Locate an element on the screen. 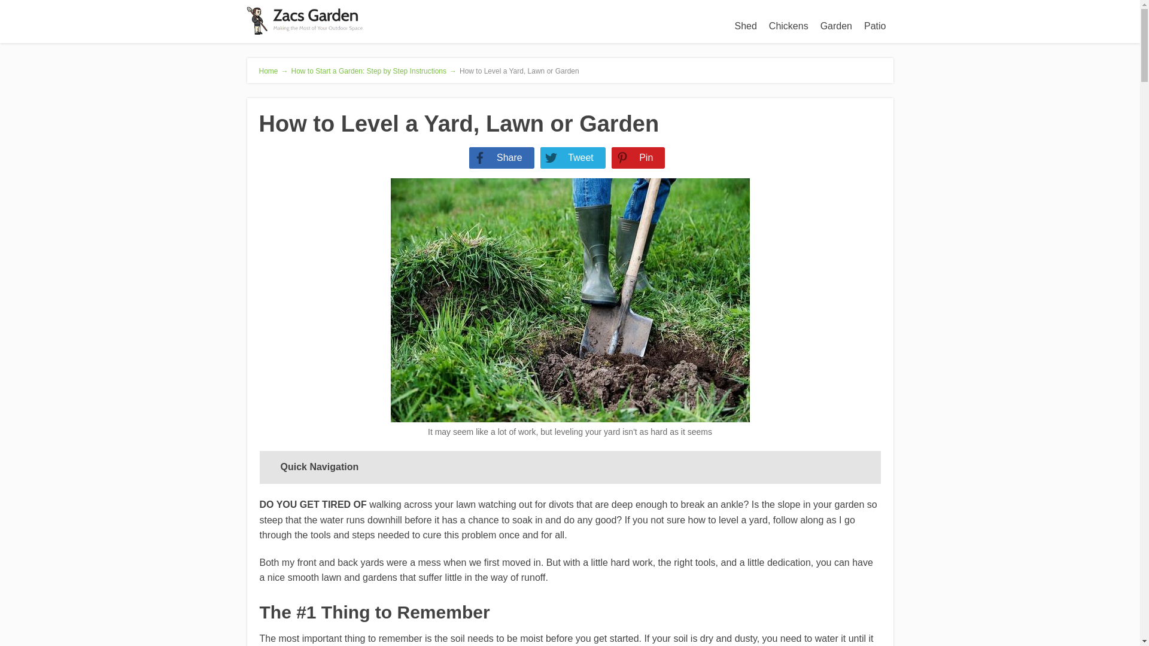 The height and width of the screenshot is (646, 1149). Patio is located at coordinates (875, 26).